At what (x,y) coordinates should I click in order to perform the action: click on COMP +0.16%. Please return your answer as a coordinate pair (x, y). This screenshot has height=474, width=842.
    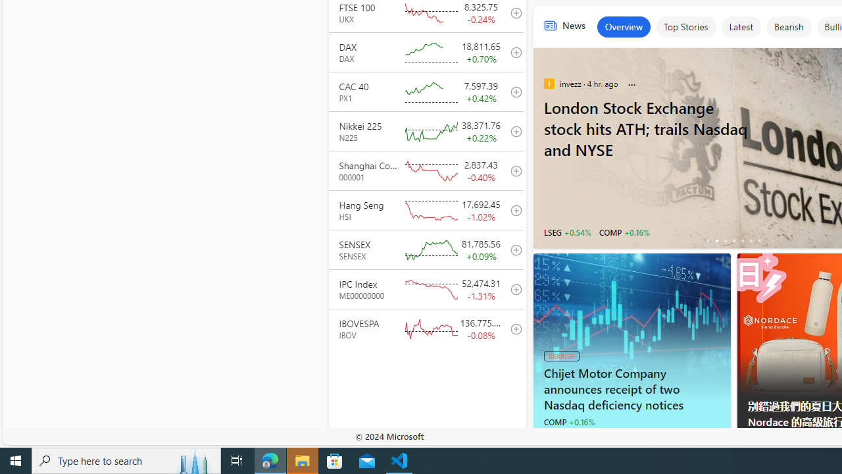
    Looking at the image, I should click on (568, 421).